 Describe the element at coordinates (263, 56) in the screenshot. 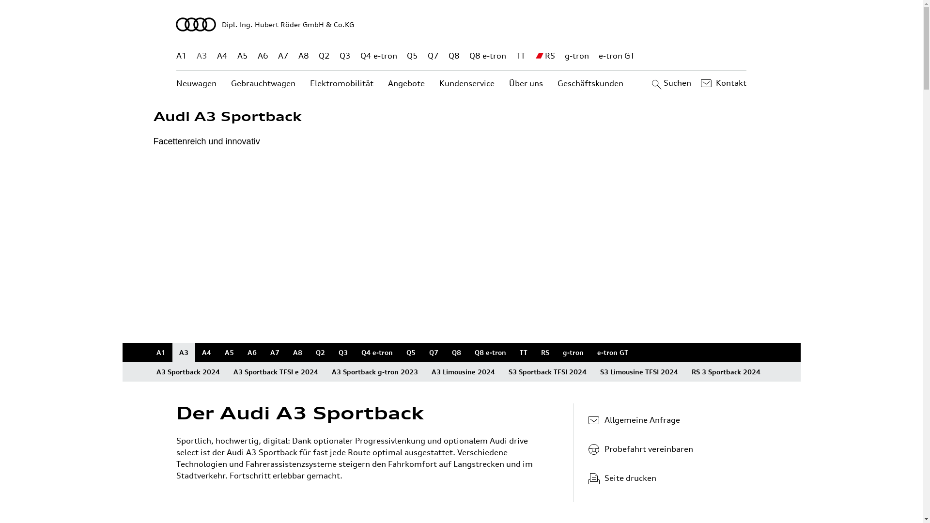

I see `A6` at that location.